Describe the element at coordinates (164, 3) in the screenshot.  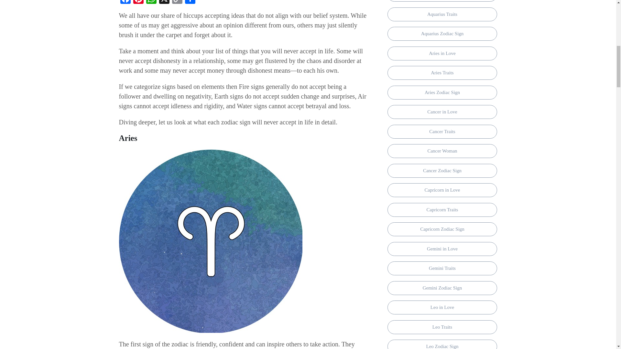
I see `X` at that location.